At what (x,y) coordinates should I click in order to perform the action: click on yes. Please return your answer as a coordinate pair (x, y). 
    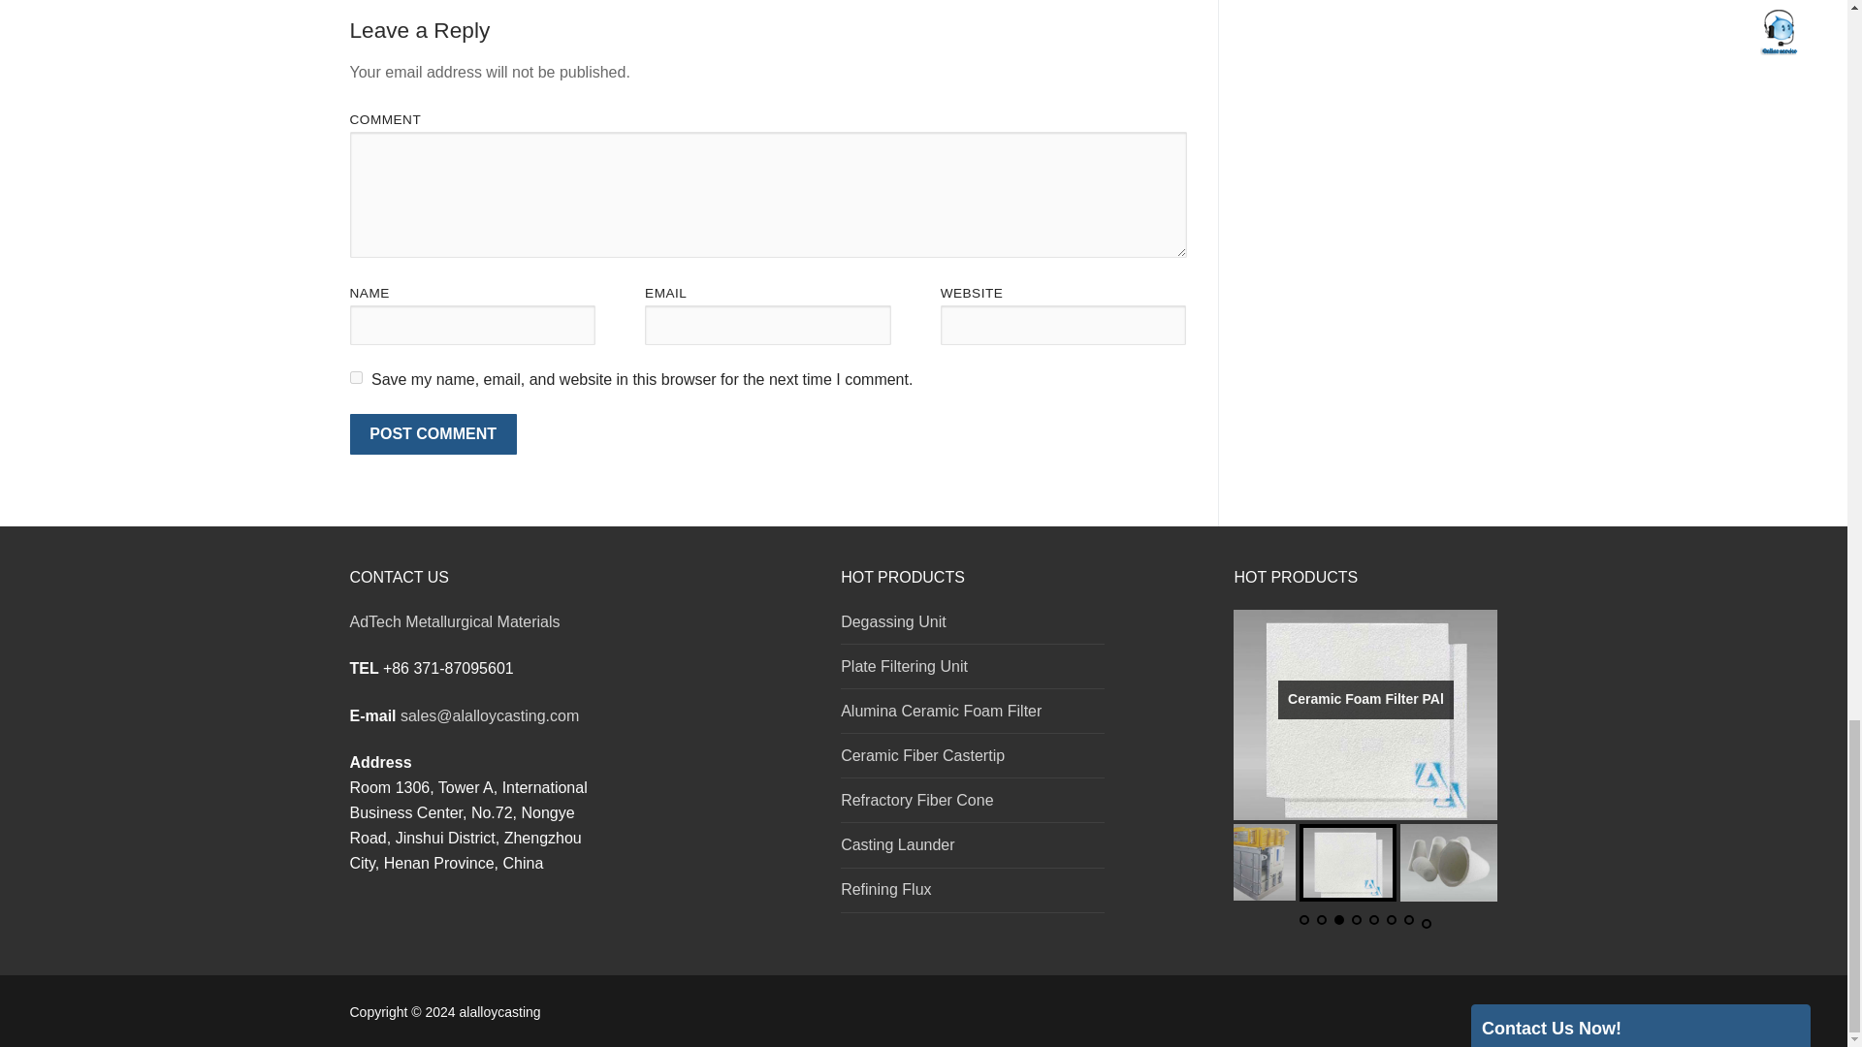
    Looking at the image, I should click on (355, 378).